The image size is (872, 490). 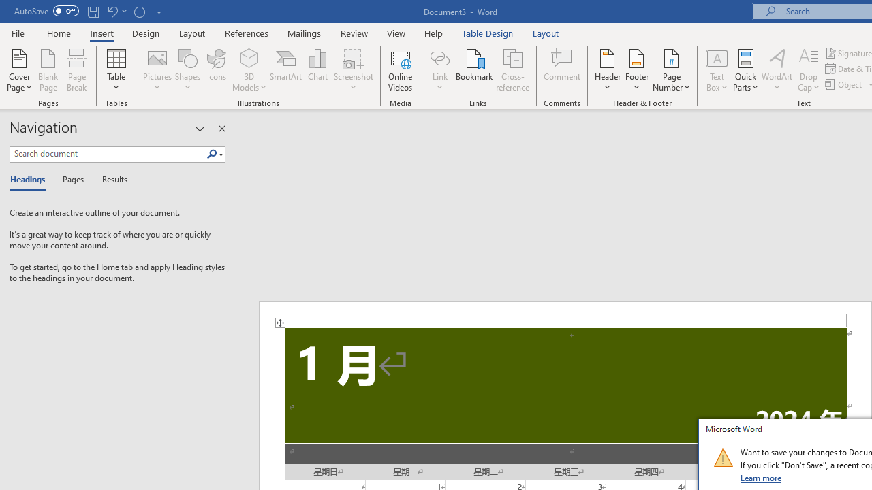 What do you see at coordinates (19, 69) in the screenshot?
I see `Cover Page` at bounding box center [19, 69].